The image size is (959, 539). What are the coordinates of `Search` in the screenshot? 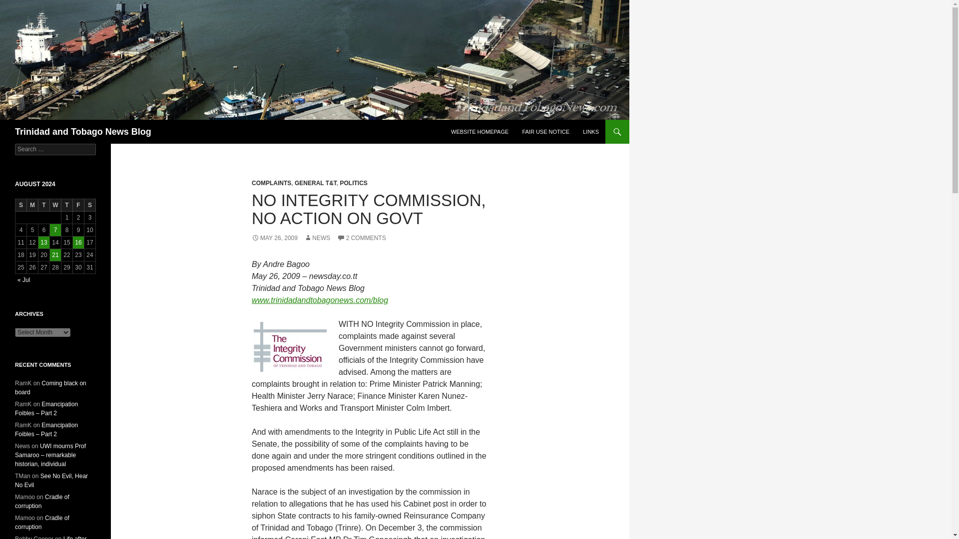 It's located at (20, 5).